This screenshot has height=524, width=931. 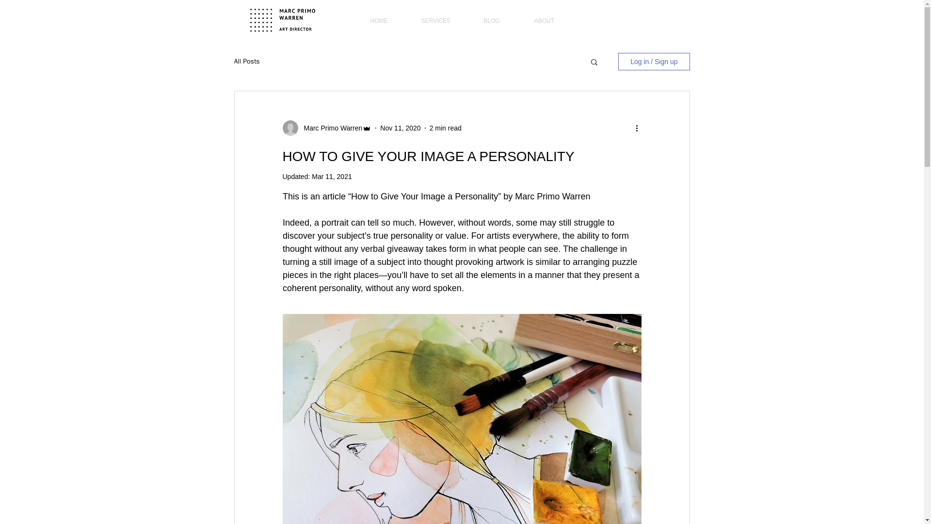 What do you see at coordinates (332, 177) in the screenshot?
I see `Mar 11, 2021` at bounding box center [332, 177].